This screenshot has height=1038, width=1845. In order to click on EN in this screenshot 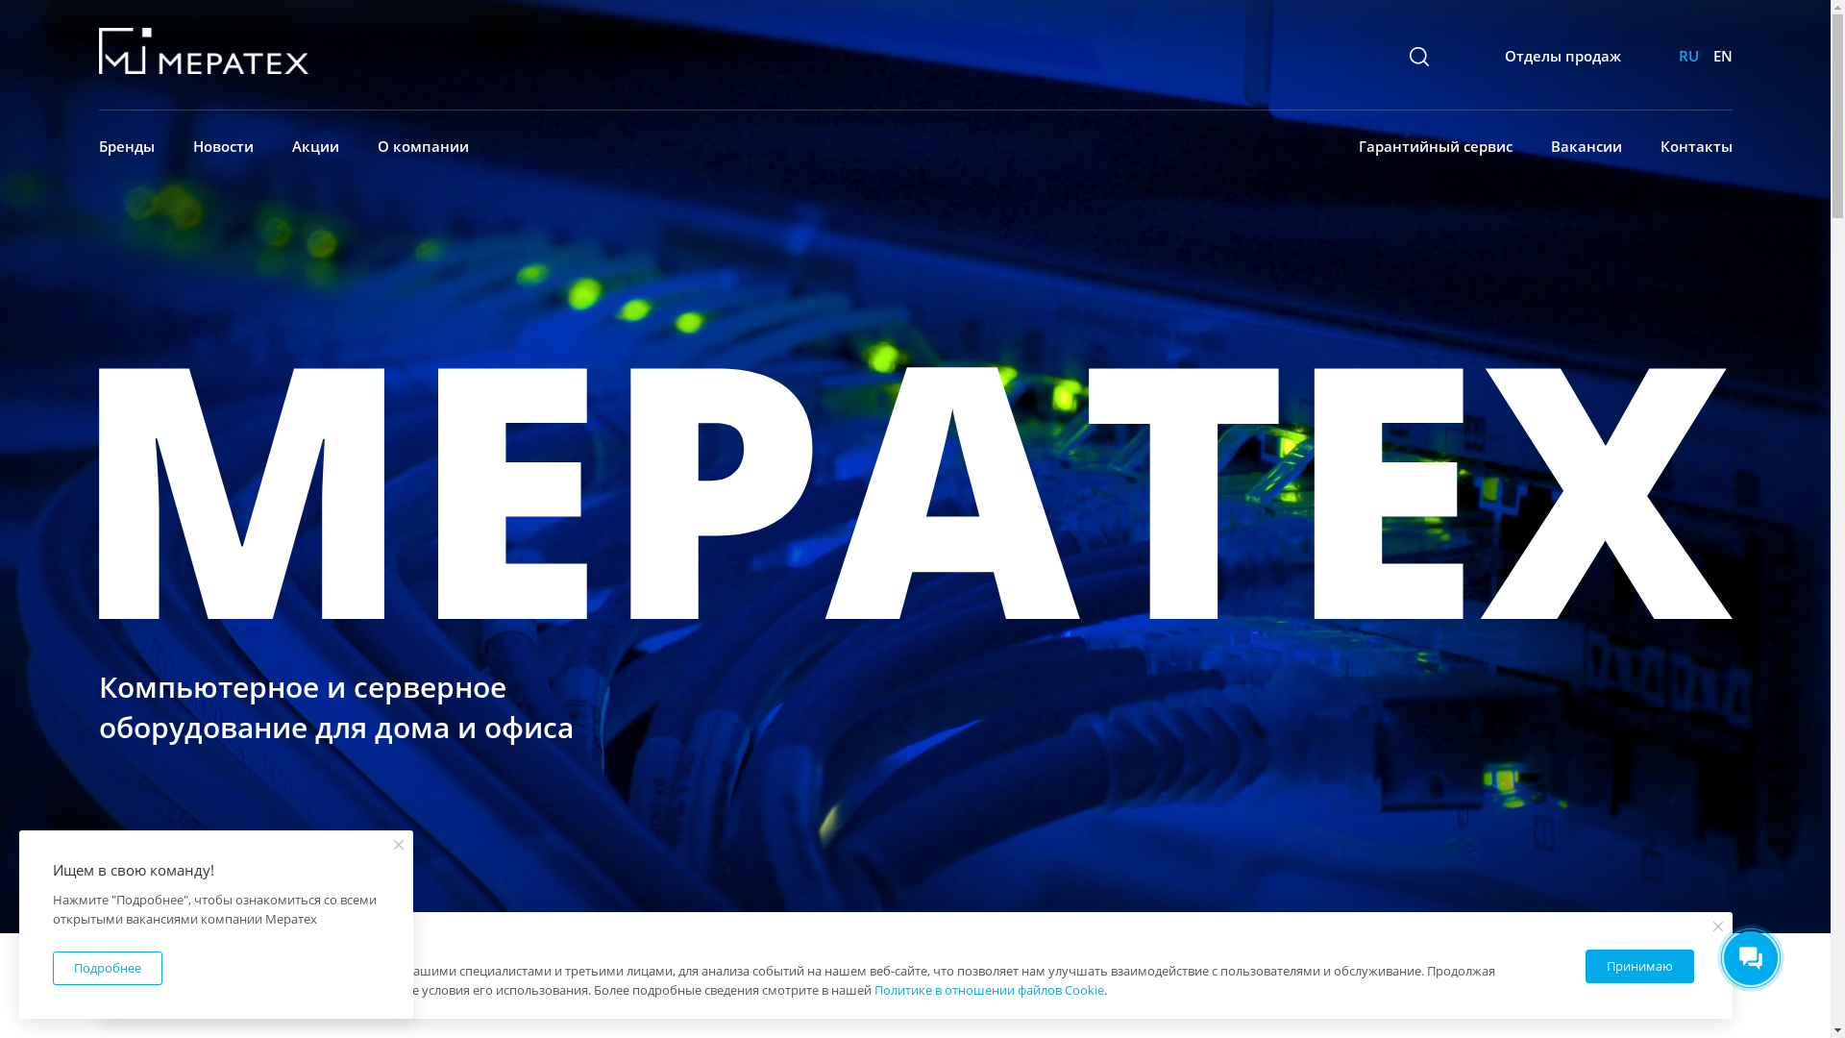, I will do `click(1722, 56)`.